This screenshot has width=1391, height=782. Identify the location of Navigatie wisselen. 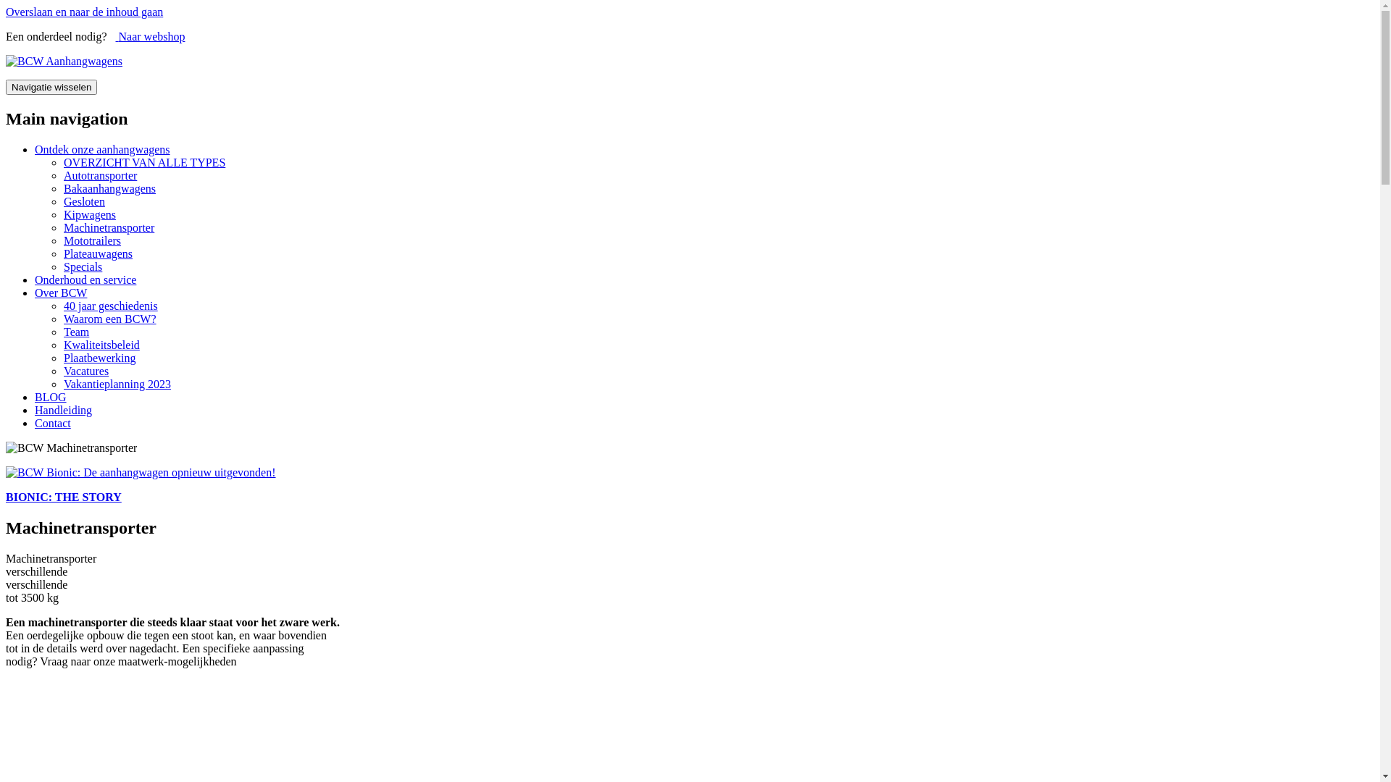
(51, 87).